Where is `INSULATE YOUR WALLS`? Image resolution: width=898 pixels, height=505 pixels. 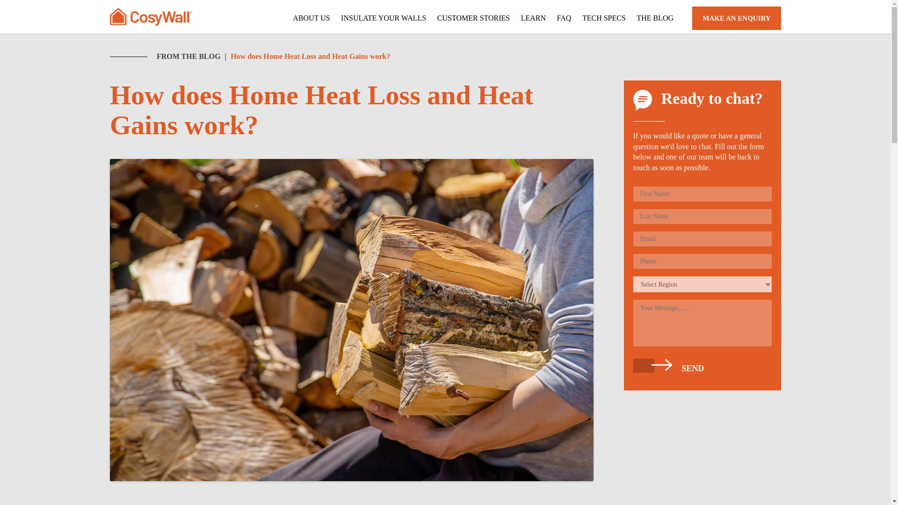 INSULATE YOUR WALLS is located at coordinates (384, 18).